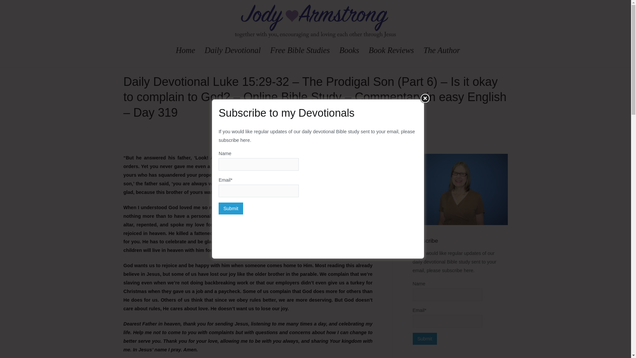 Image resolution: width=636 pixels, height=358 pixels. Describe the element at coordinates (391, 50) in the screenshot. I see `Book Reviews` at that location.